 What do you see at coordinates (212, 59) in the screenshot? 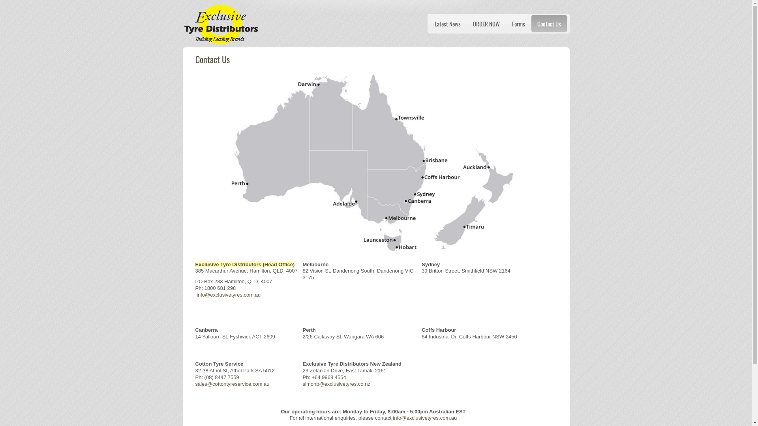
I see `Contact Us` at bounding box center [212, 59].